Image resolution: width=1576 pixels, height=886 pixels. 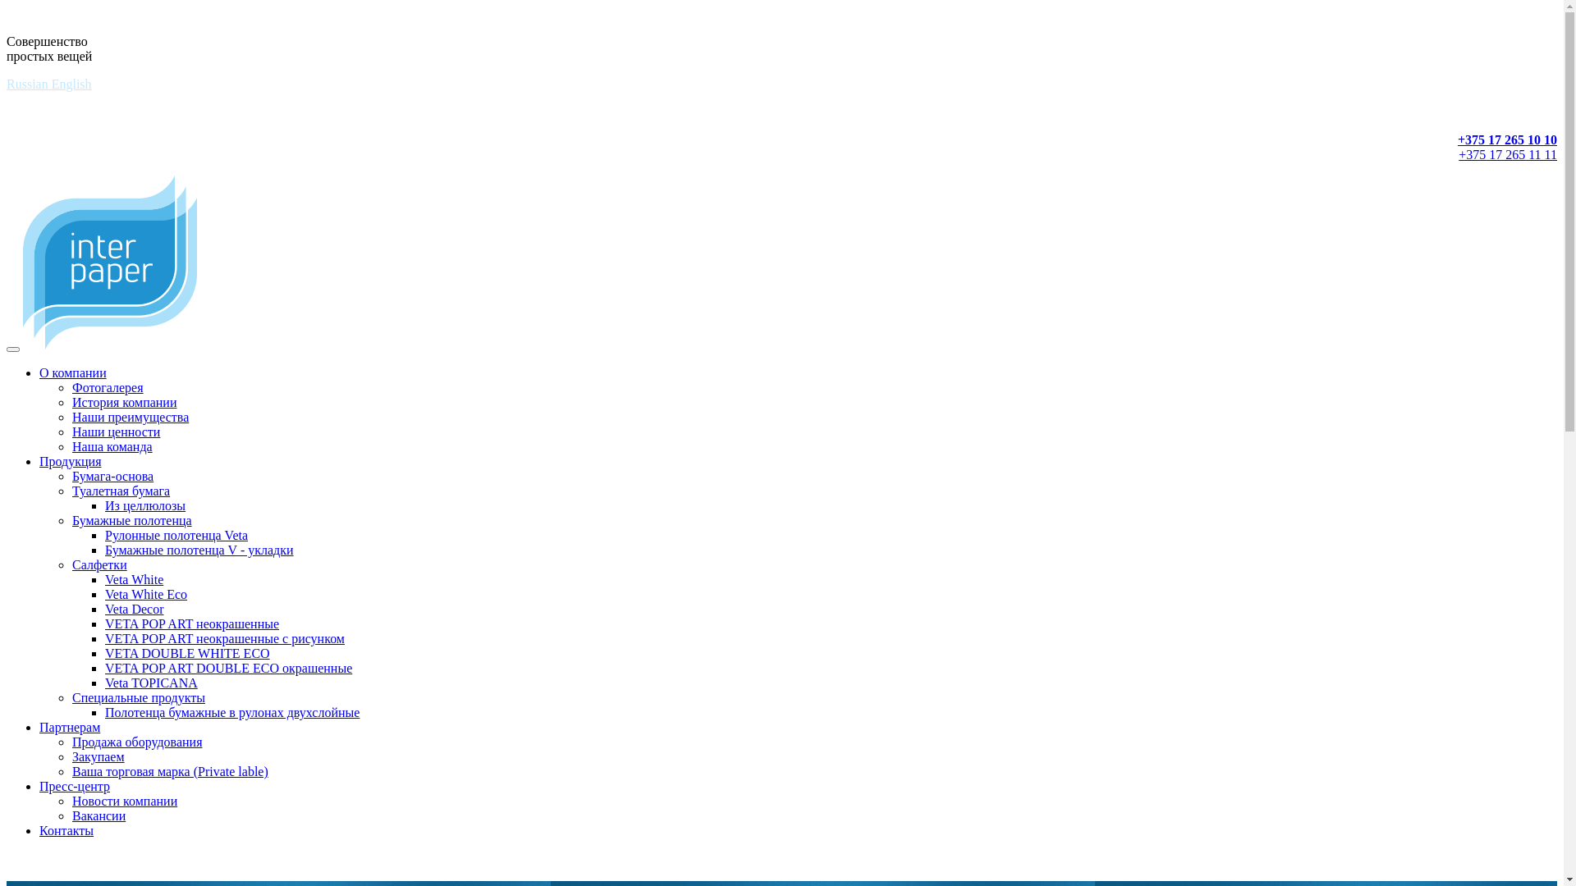 I want to click on VETA DOUBLE WHITE ECO, so click(x=187, y=653).